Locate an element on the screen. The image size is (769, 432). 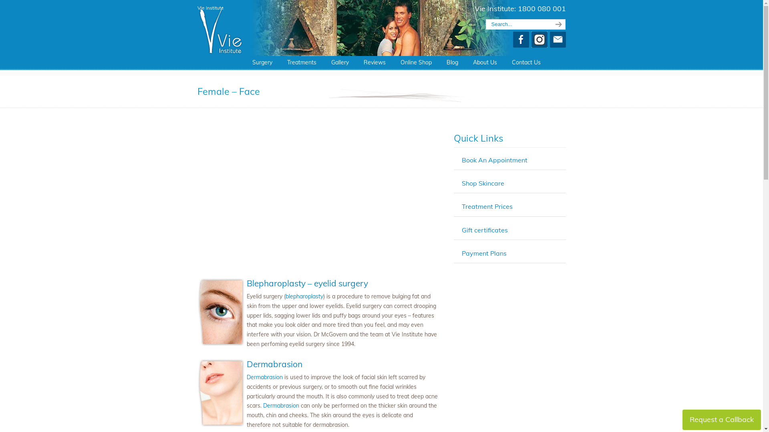
Facial Rejuvenation at Vie Institute, Sunshine Coast is located at coordinates (317, 198).